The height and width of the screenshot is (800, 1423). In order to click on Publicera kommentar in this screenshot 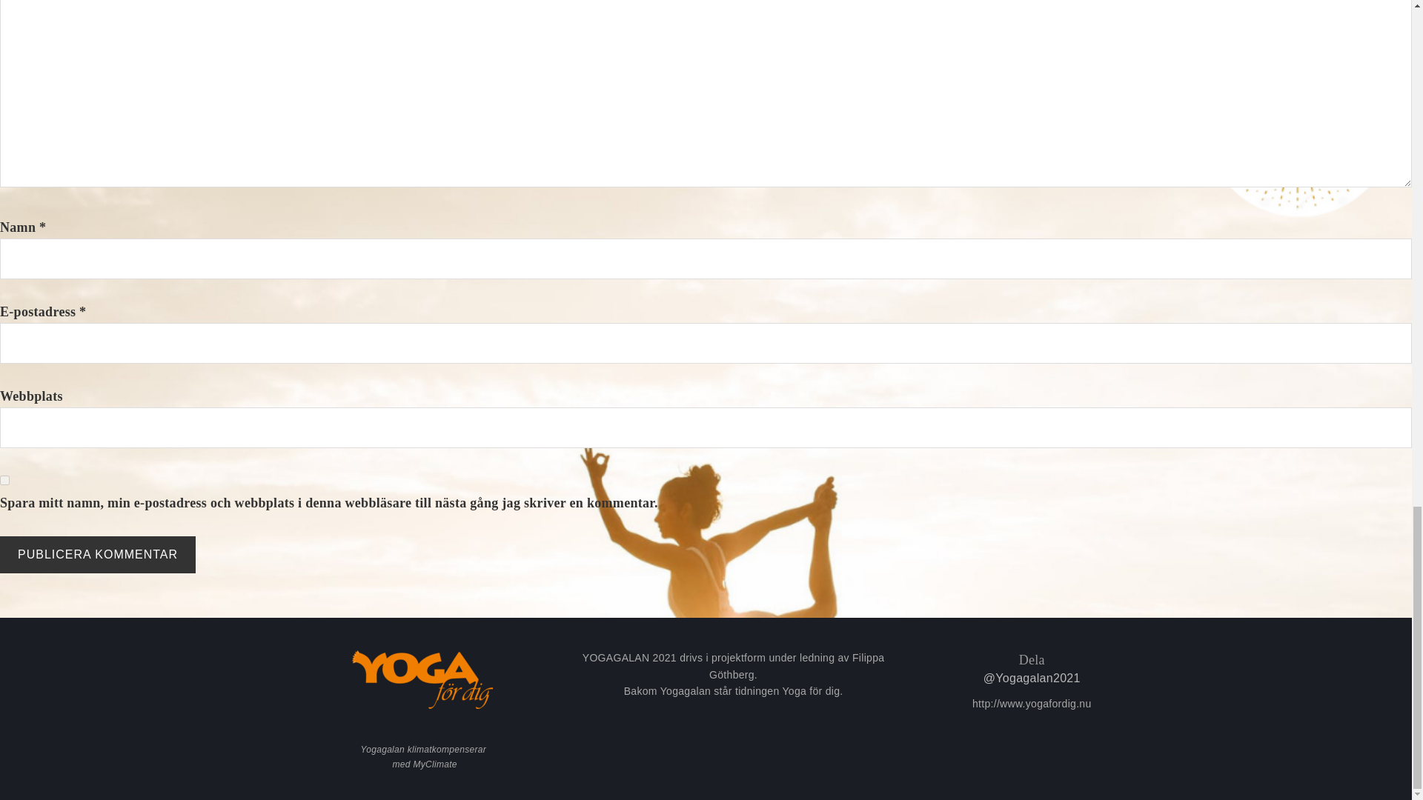, I will do `click(98, 554)`.